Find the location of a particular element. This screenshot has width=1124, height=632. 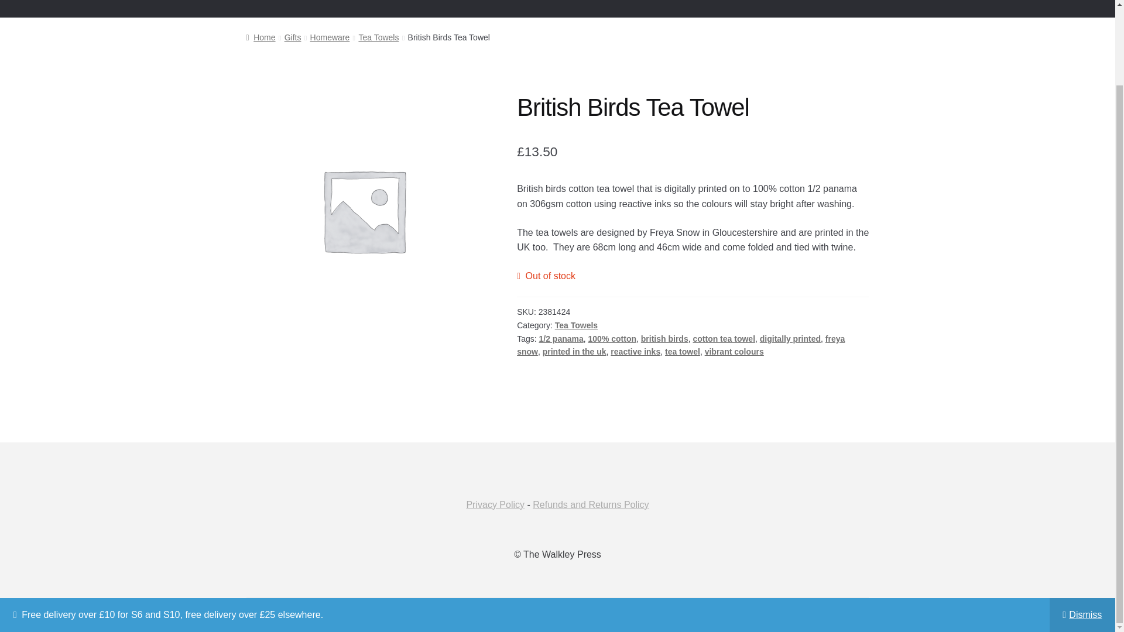

Cards is located at coordinates (311, 9).